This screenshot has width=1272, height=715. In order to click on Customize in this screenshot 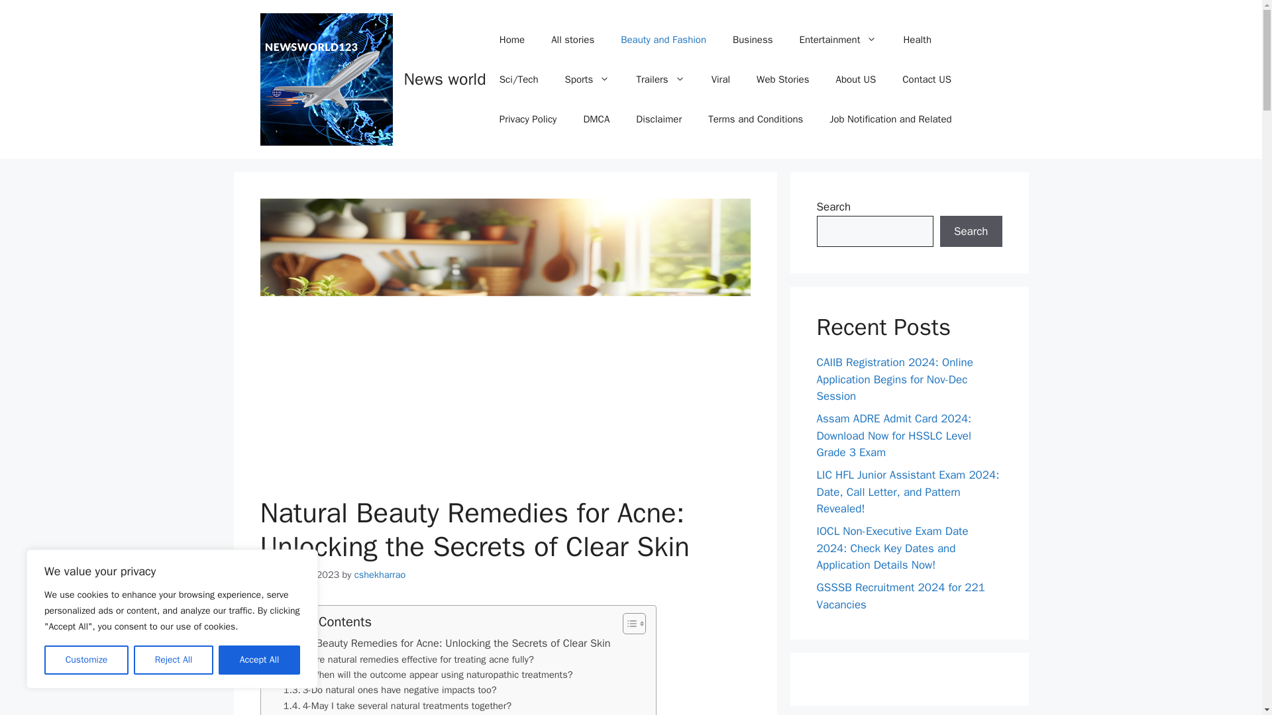, I will do `click(86, 660)`.